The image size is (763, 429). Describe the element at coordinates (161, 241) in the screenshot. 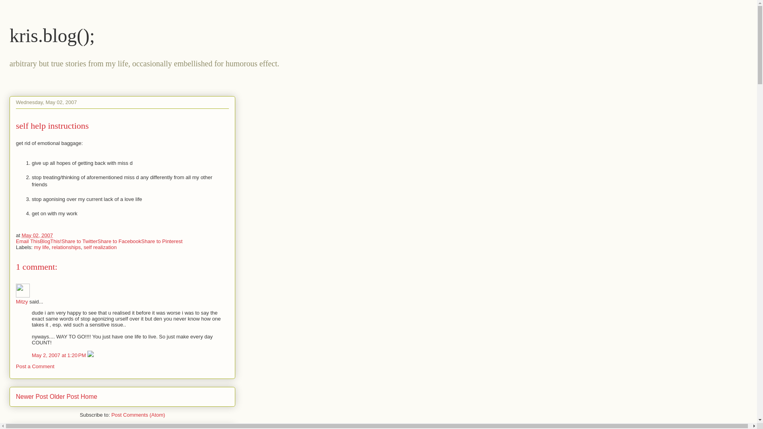

I see `Share to Pinterest` at that location.